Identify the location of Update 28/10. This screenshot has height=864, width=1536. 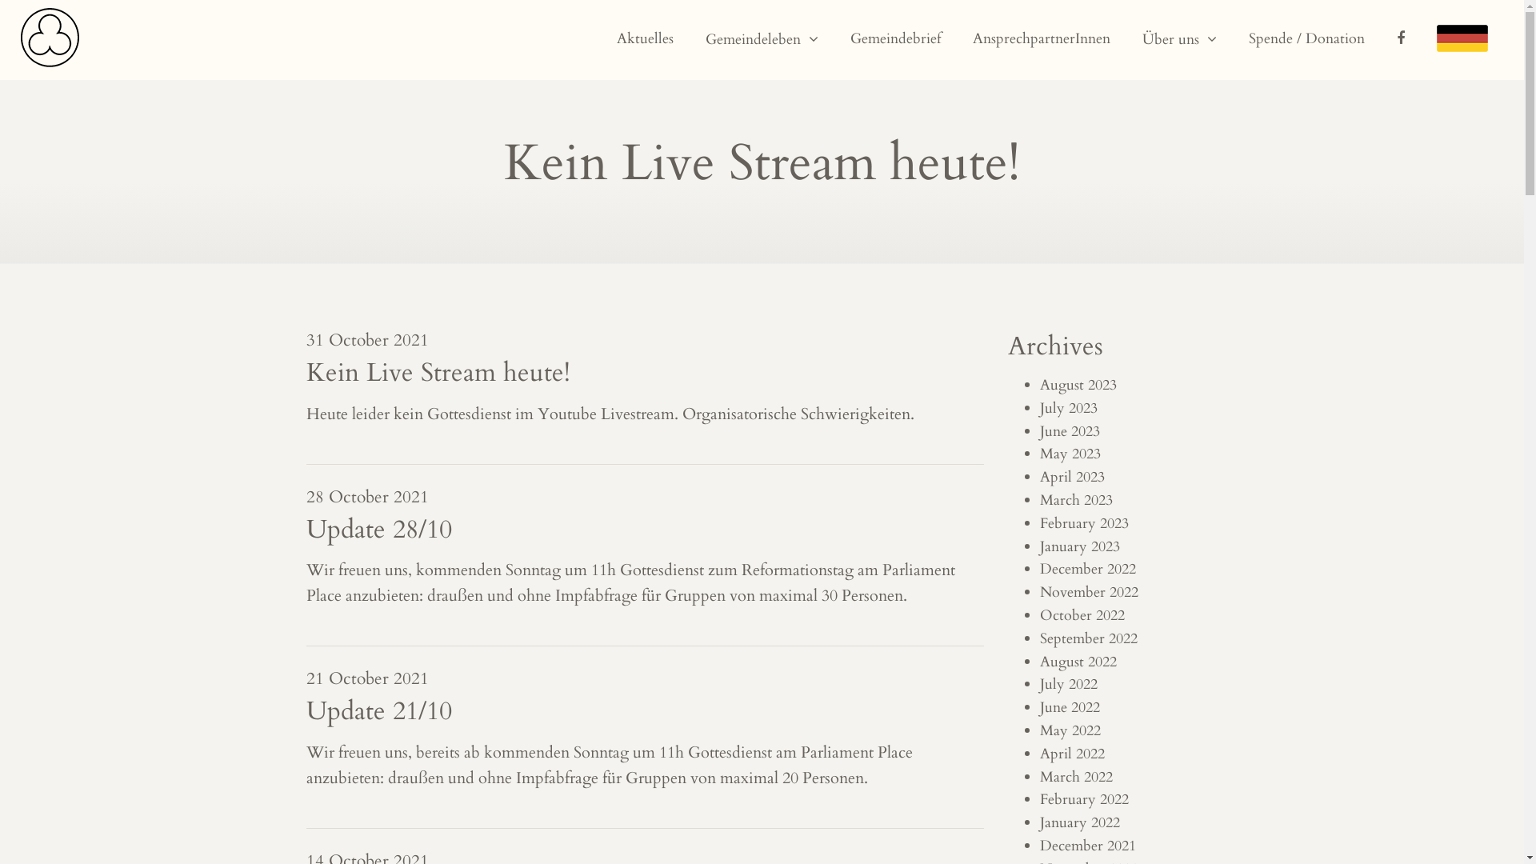
(378, 530).